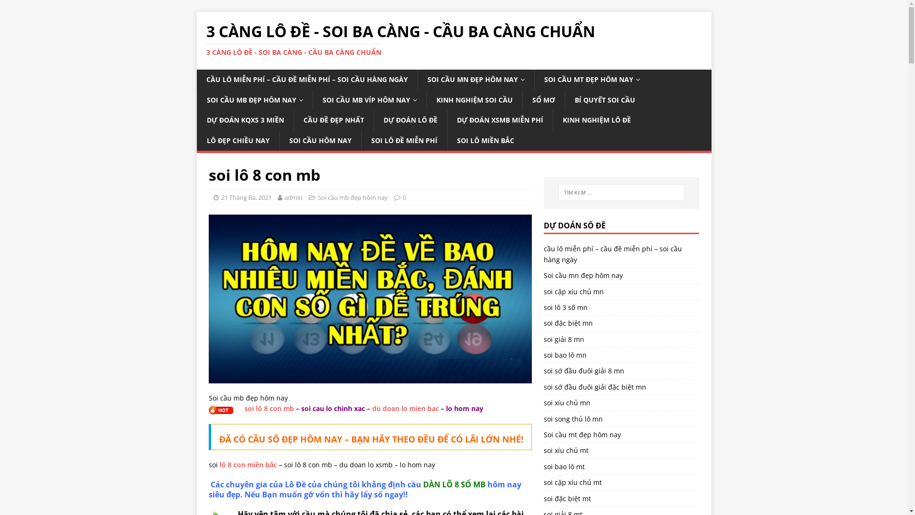 The height and width of the screenshot is (515, 915). Describe the element at coordinates (405, 408) in the screenshot. I see `du doan lo mien bac` at that location.